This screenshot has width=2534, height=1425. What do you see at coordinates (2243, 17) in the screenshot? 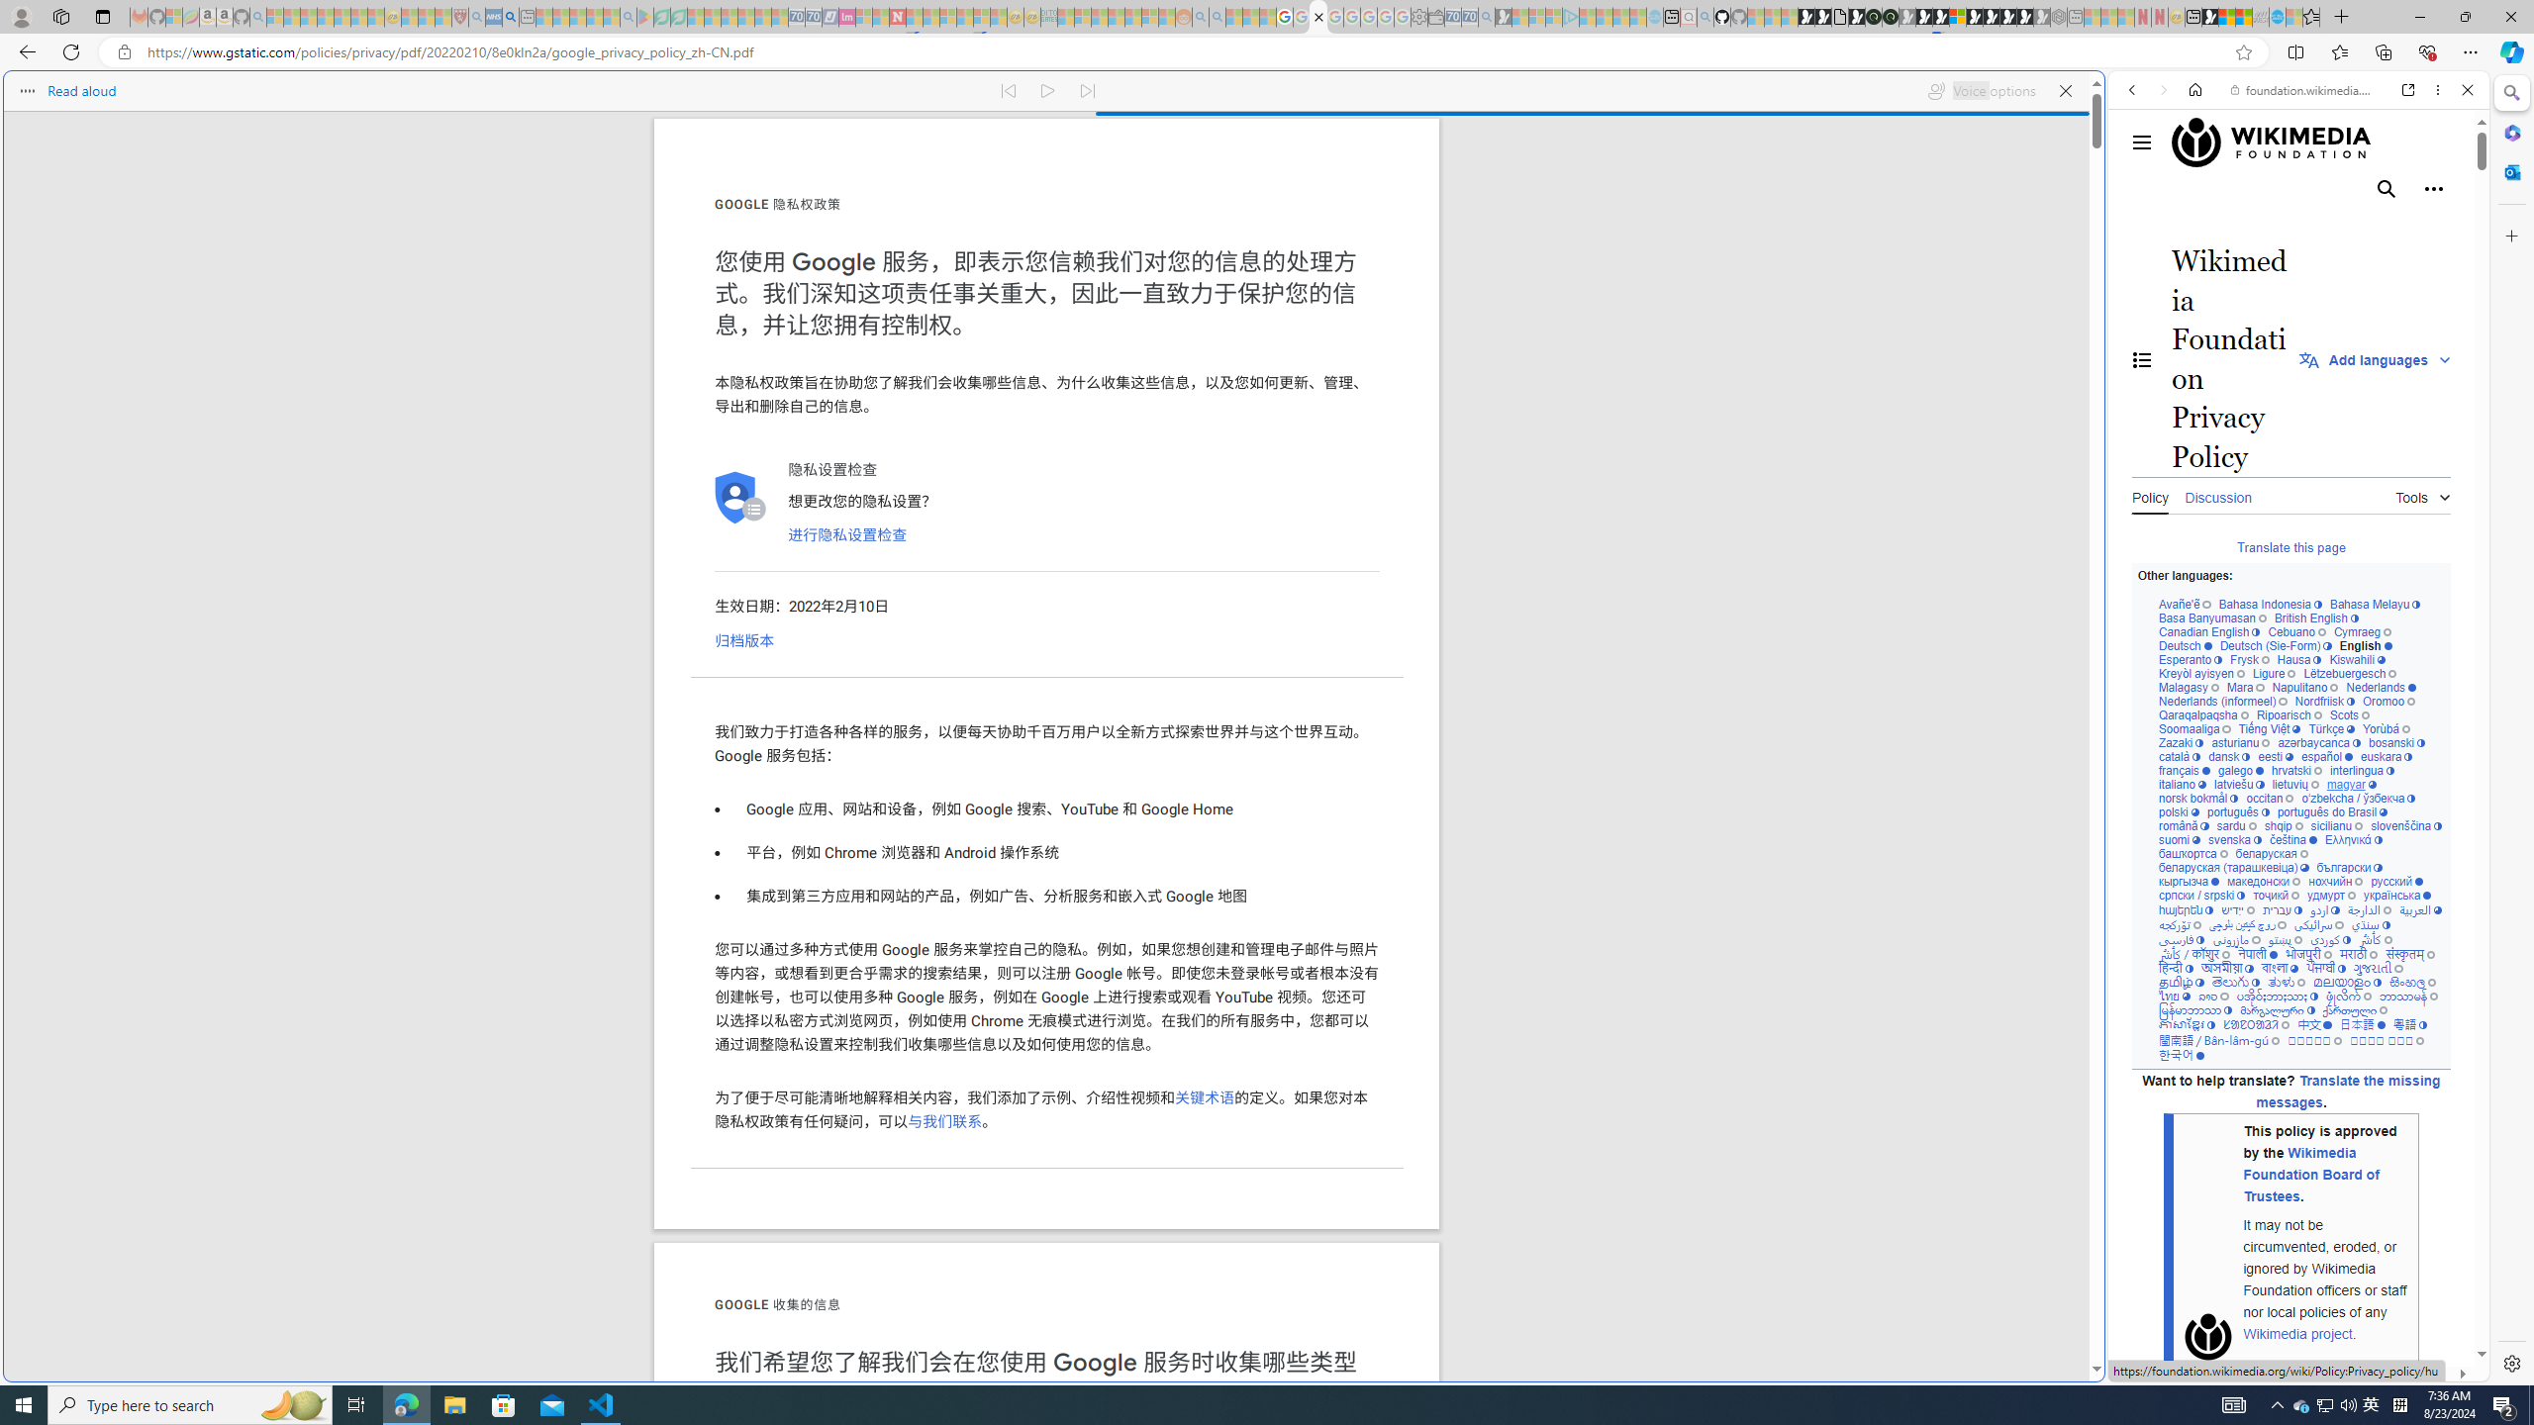
I see `Earth has six continents not seven, radical new study claims` at bounding box center [2243, 17].